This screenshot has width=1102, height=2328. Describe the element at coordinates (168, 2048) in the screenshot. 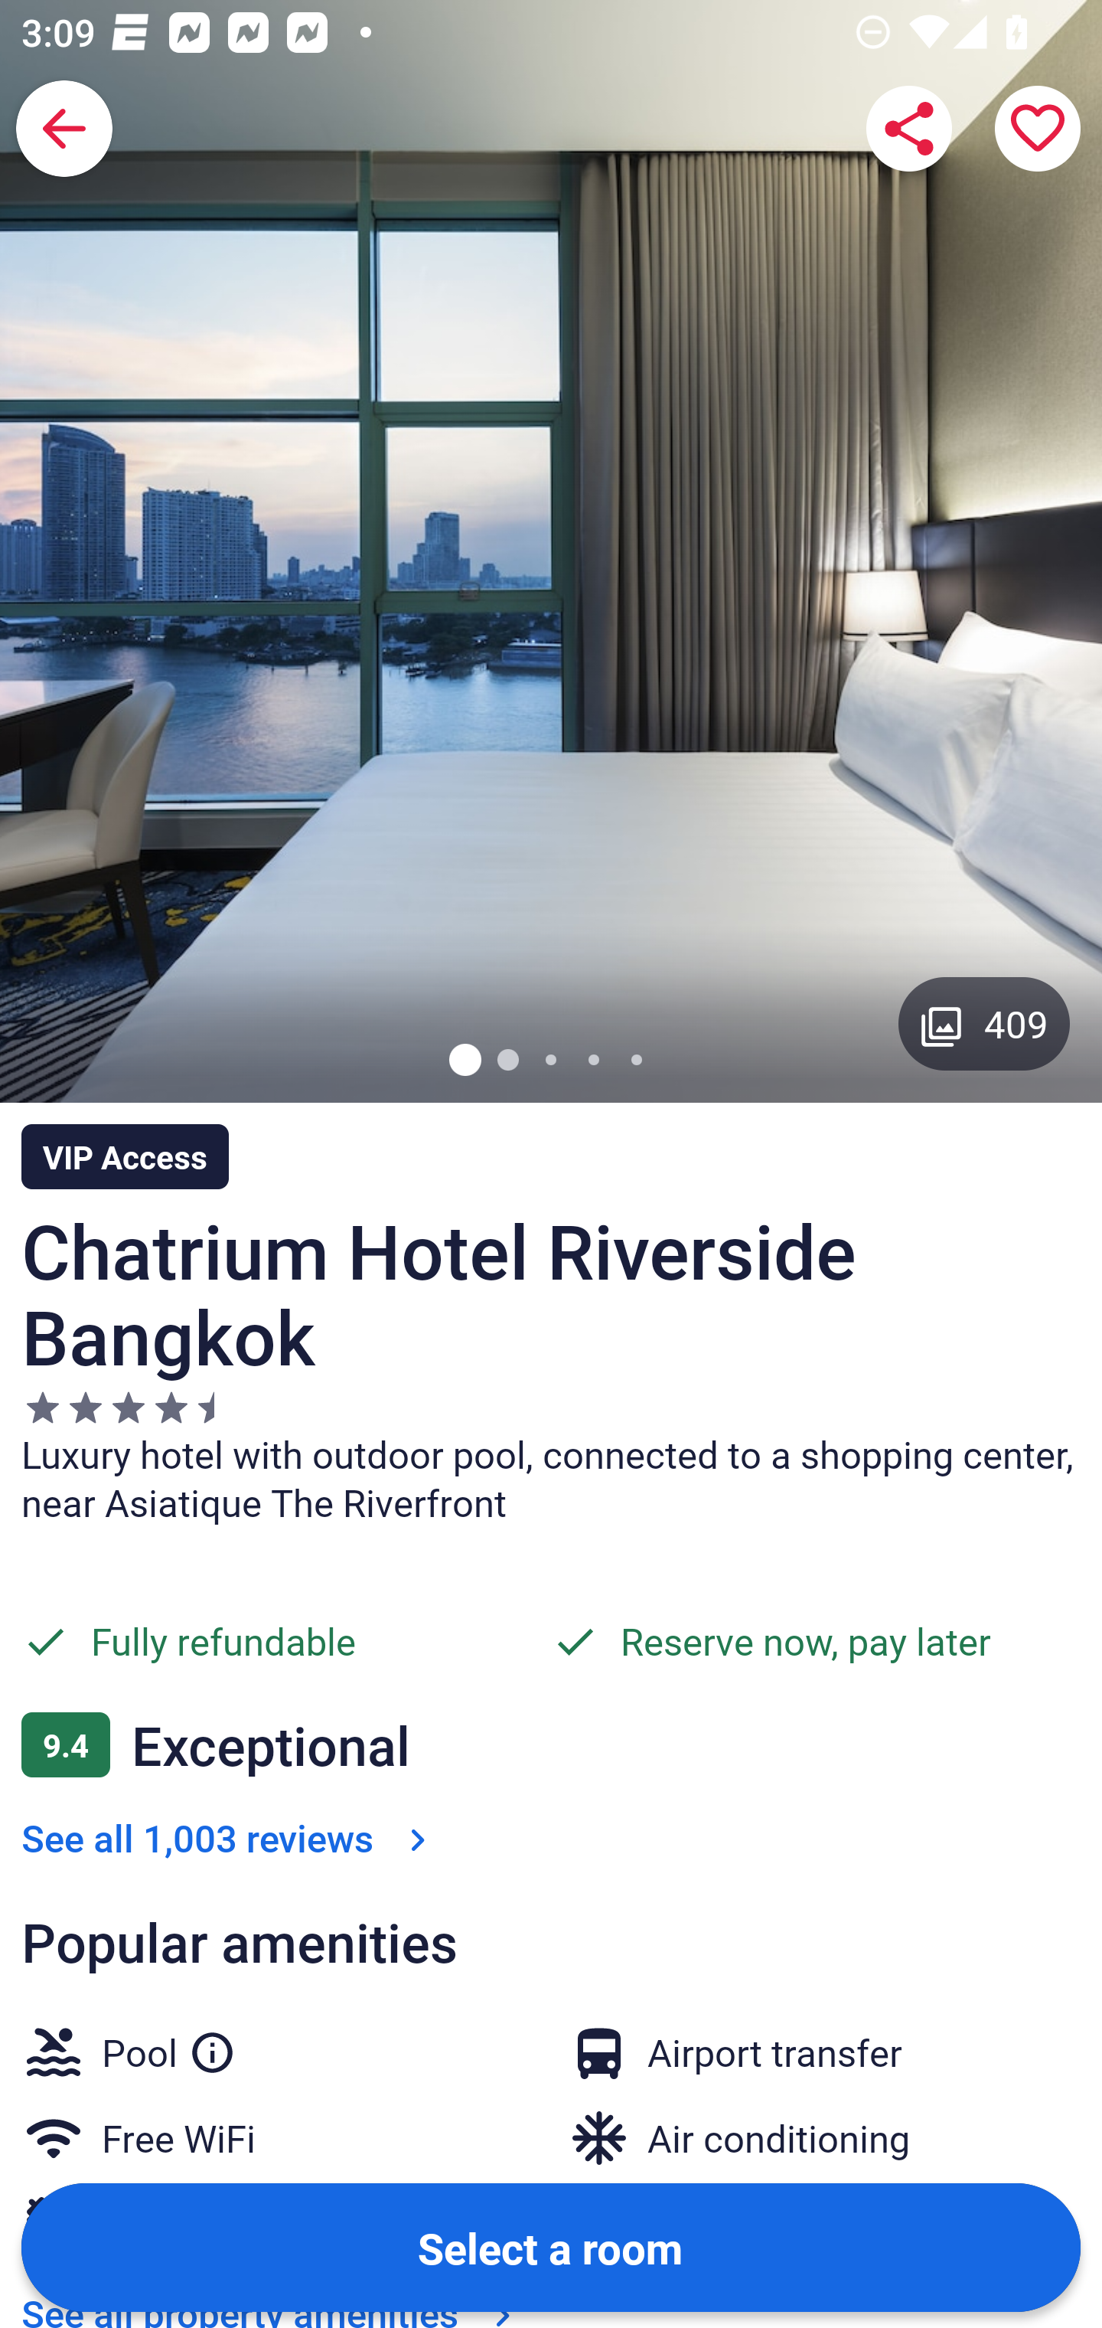

I see `Pool` at that location.